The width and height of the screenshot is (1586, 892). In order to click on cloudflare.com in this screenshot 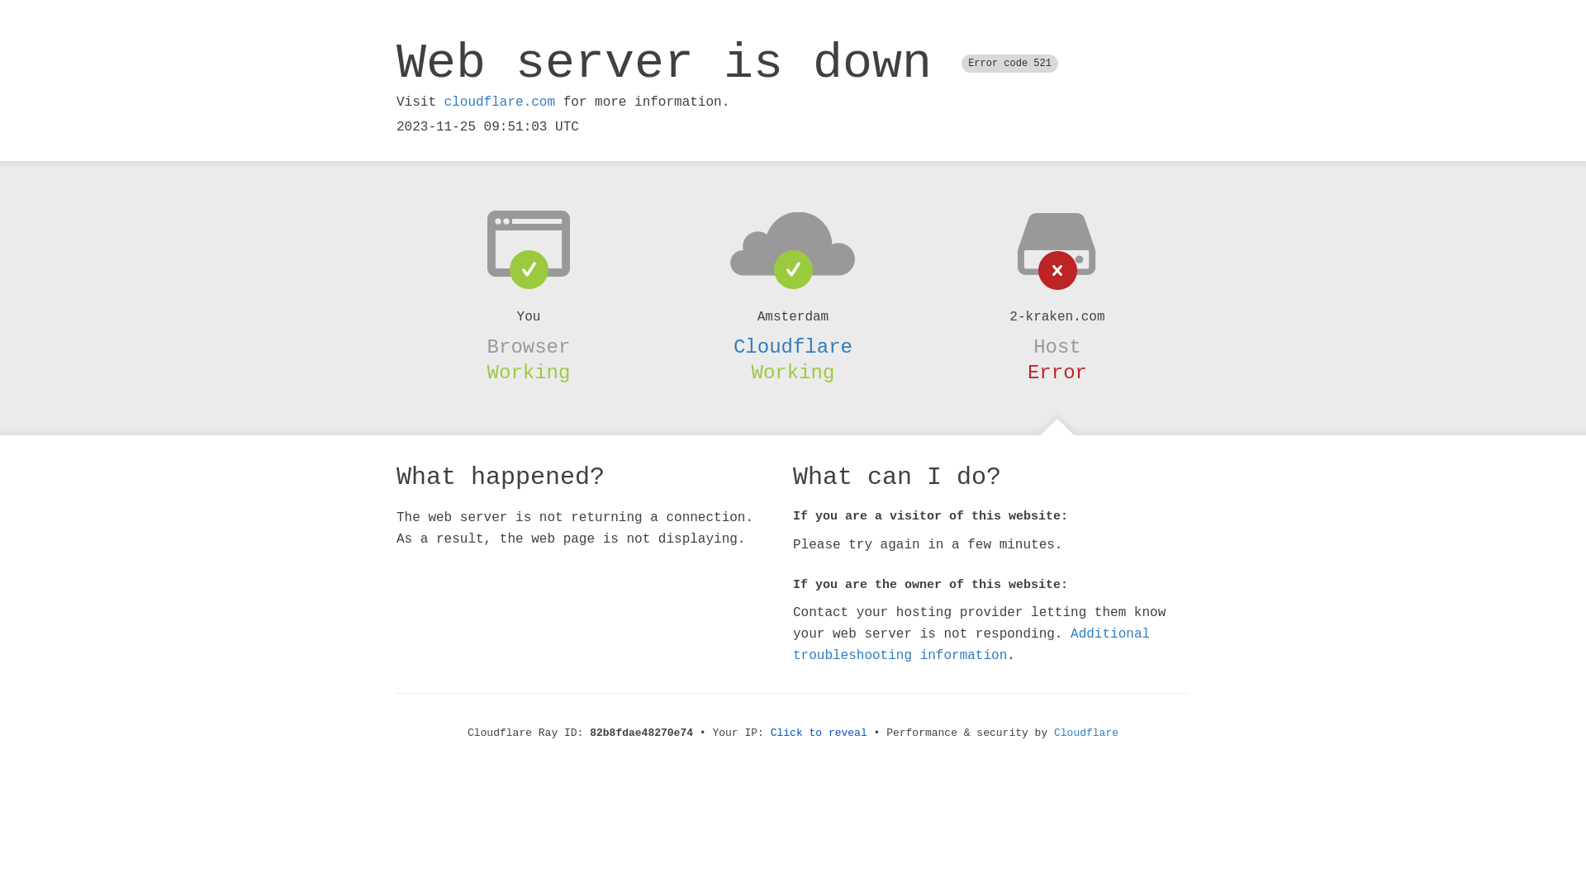, I will do `click(500, 102)`.